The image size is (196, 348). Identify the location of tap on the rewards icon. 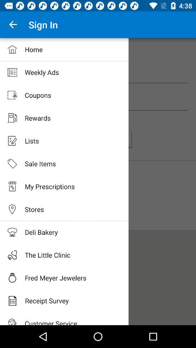
(12, 118).